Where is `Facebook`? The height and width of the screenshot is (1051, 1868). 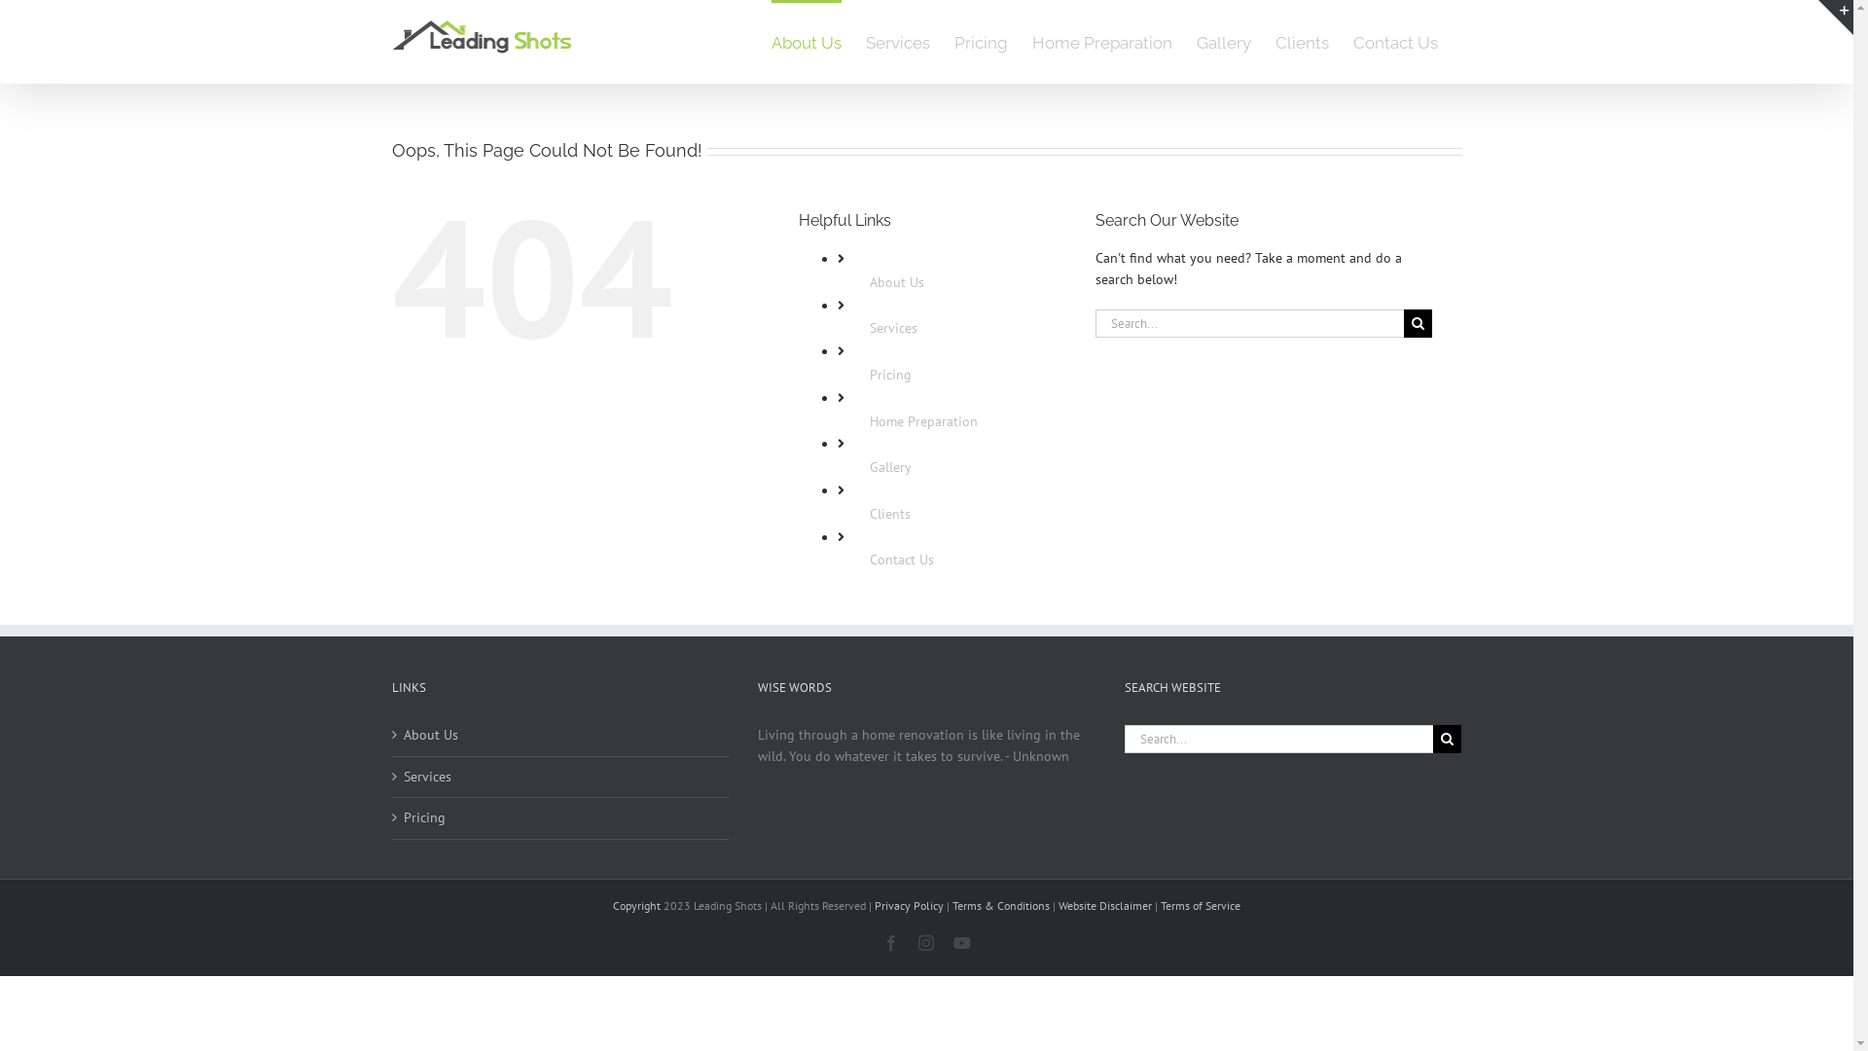
Facebook is located at coordinates (891, 943).